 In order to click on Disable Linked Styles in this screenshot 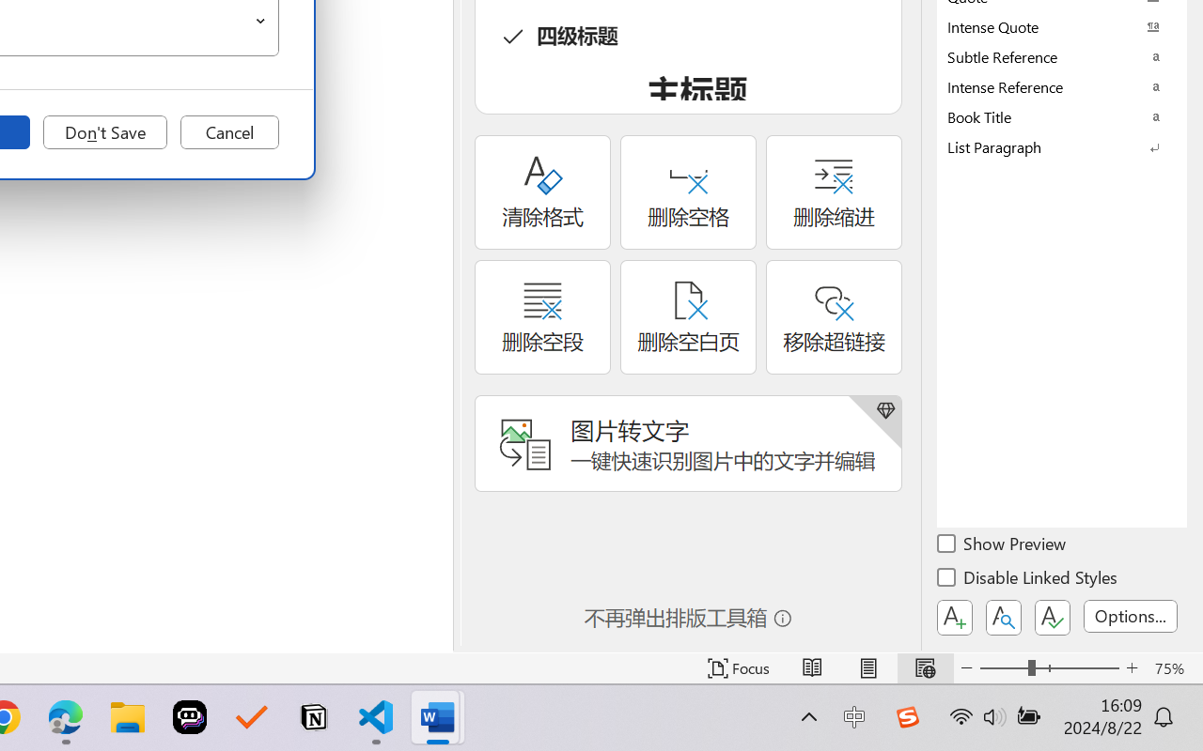, I will do `click(1028, 580)`.